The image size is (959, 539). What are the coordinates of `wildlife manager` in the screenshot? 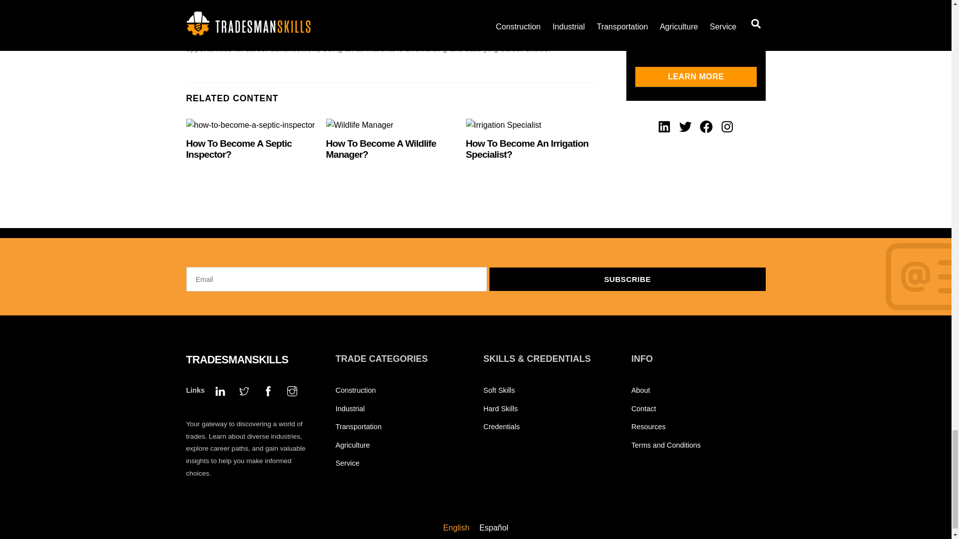 It's located at (360, 125).